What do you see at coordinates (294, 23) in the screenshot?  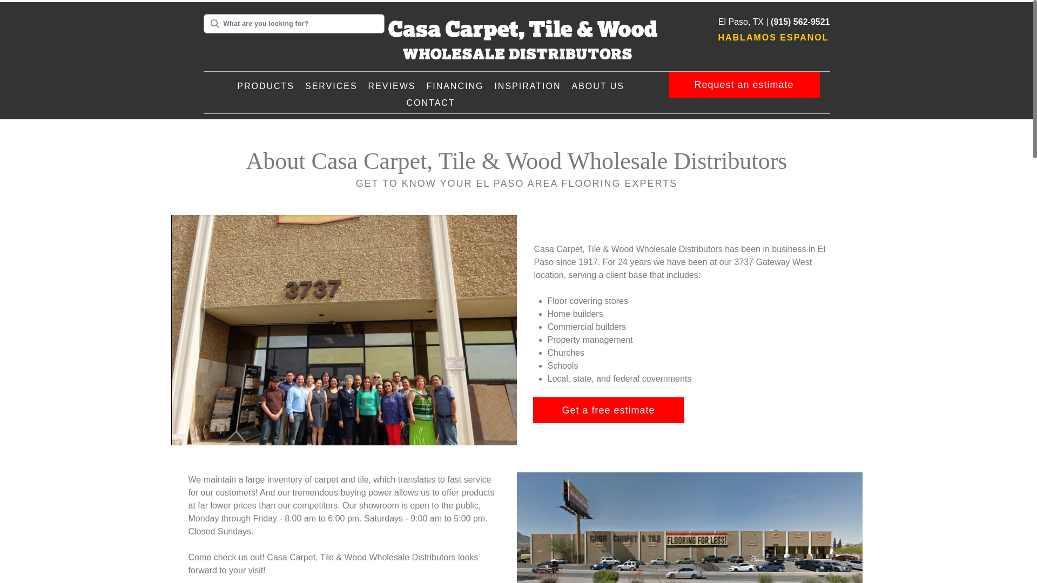 I see `What are you looking for?` at bounding box center [294, 23].